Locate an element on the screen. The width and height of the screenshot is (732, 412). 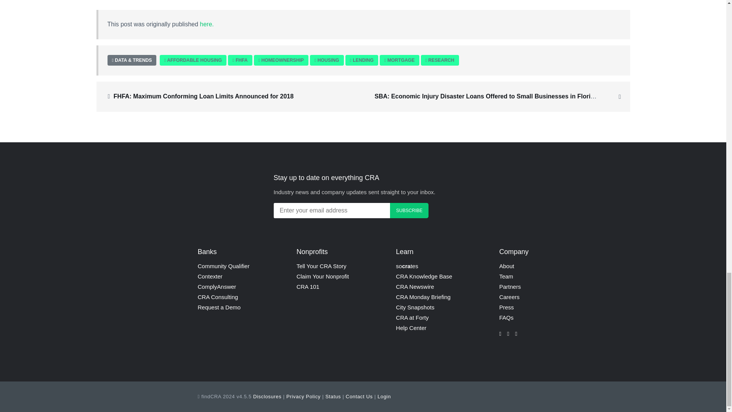
HOMEOWNERSHIP is located at coordinates (282, 60).